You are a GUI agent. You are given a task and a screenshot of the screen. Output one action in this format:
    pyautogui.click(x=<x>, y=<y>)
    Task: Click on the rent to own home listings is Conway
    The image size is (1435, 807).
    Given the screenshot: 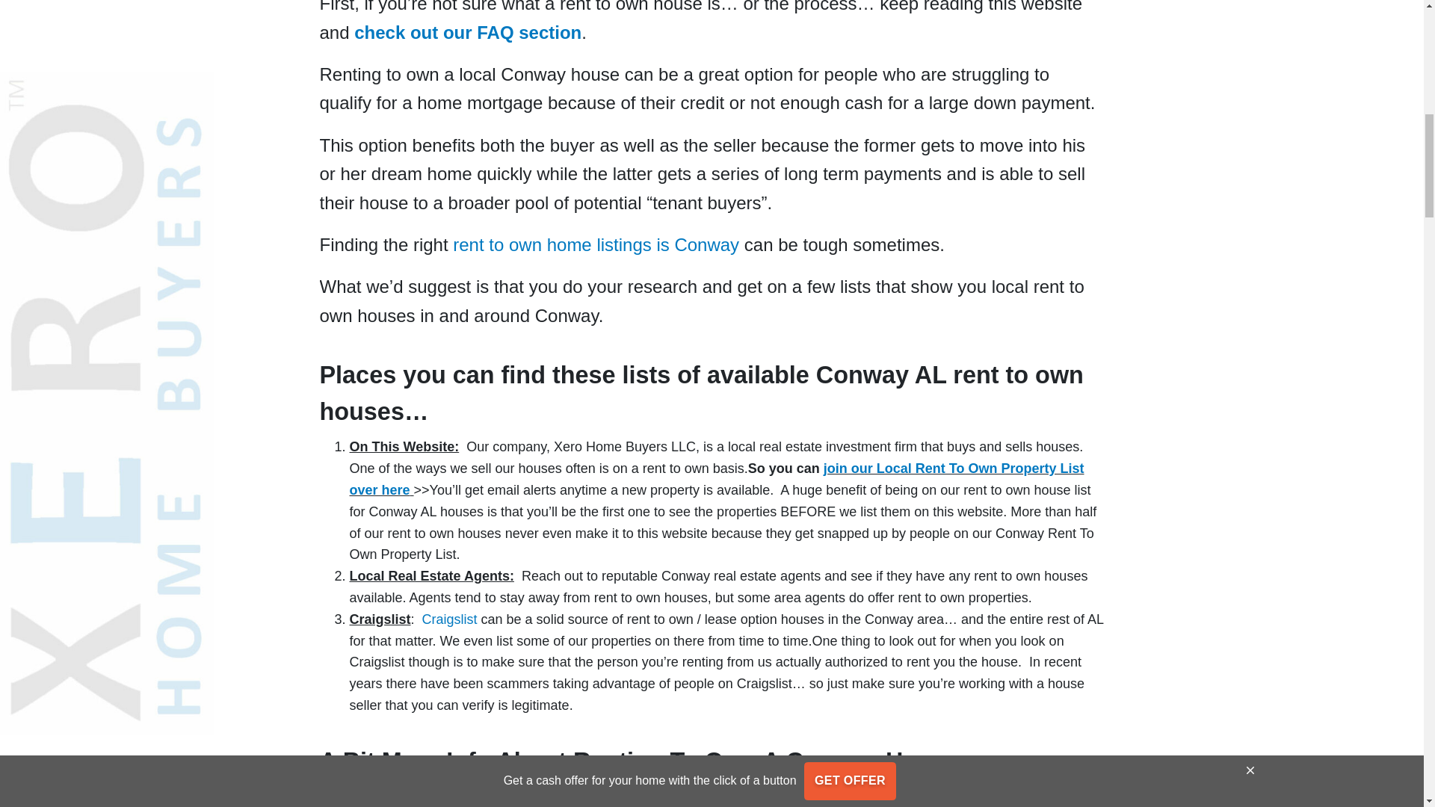 What is the action you would take?
    pyautogui.click(x=596, y=245)
    